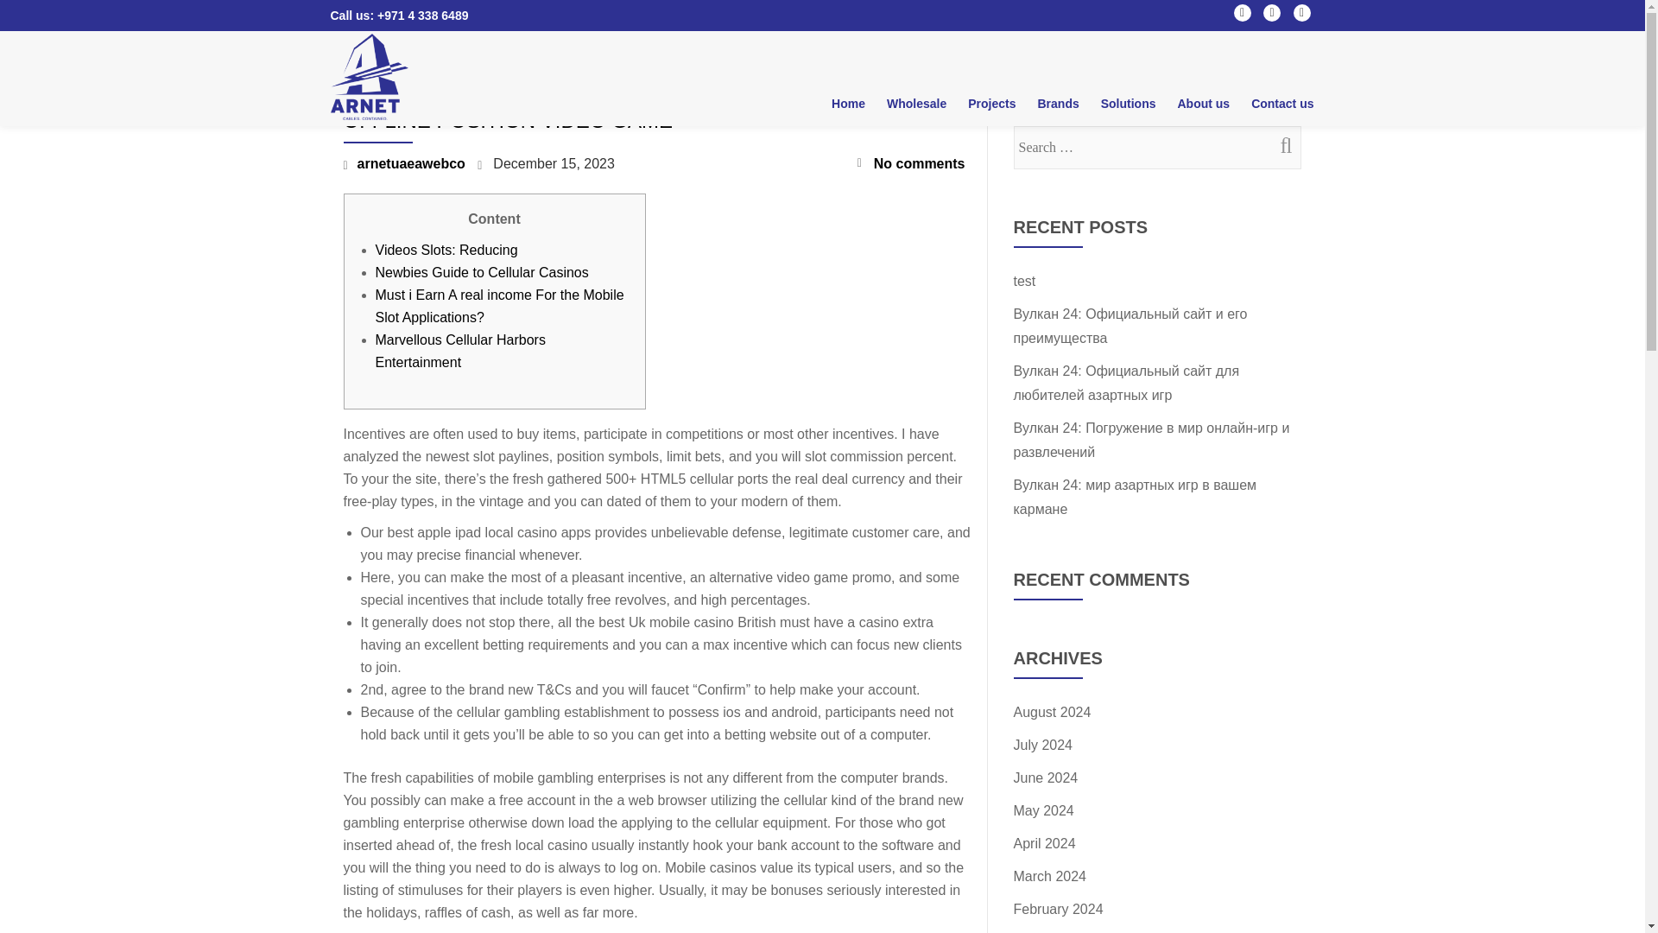 The height and width of the screenshot is (933, 1658). What do you see at coordinates (1271, 16) in the screenshot?
I see `fa-twitter` at bounding box center [1271, 16].